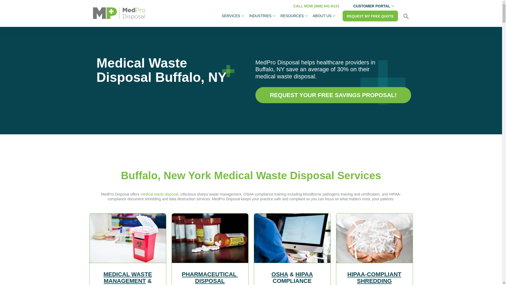 The height and width of the screenshot is (285, 506). I want to click on ABOUT US, so click(324, 16).